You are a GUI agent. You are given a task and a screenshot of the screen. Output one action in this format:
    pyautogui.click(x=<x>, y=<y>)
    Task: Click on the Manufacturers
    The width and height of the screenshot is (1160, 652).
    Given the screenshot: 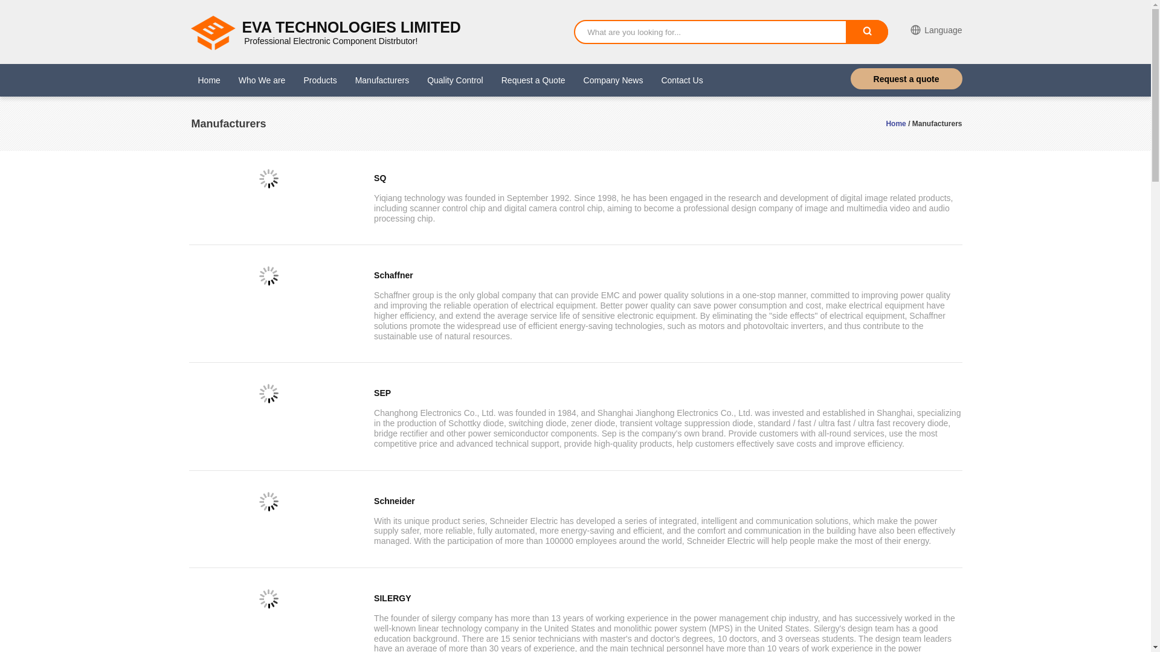 What is the action you would take?
    pyautogui.click(x=382, y=80)
    